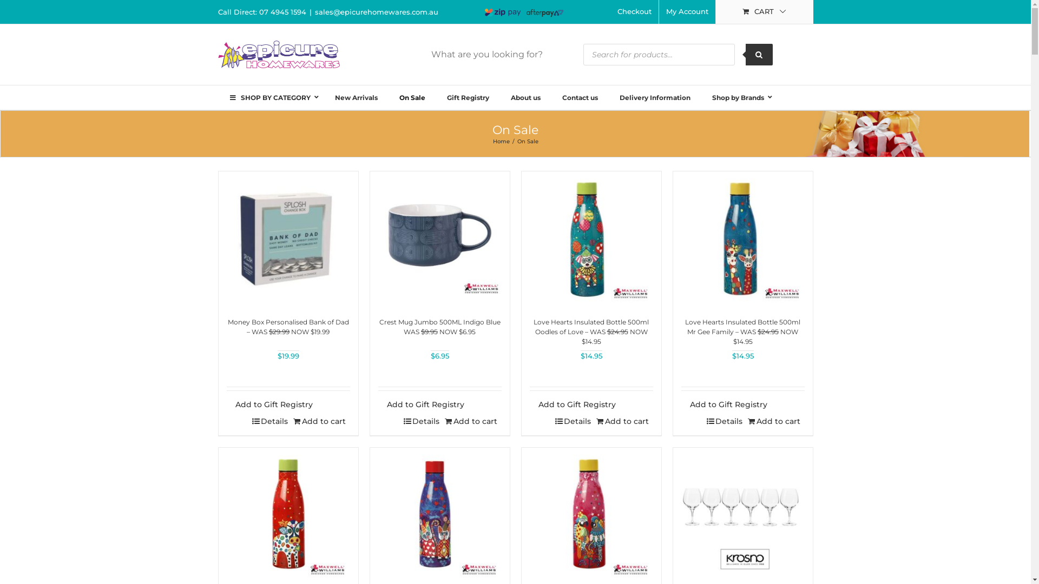  What do you see at coordinates (573, 408) in the screenshot?
I see `Add to Gift Registry` at bounding box center [573, 408].